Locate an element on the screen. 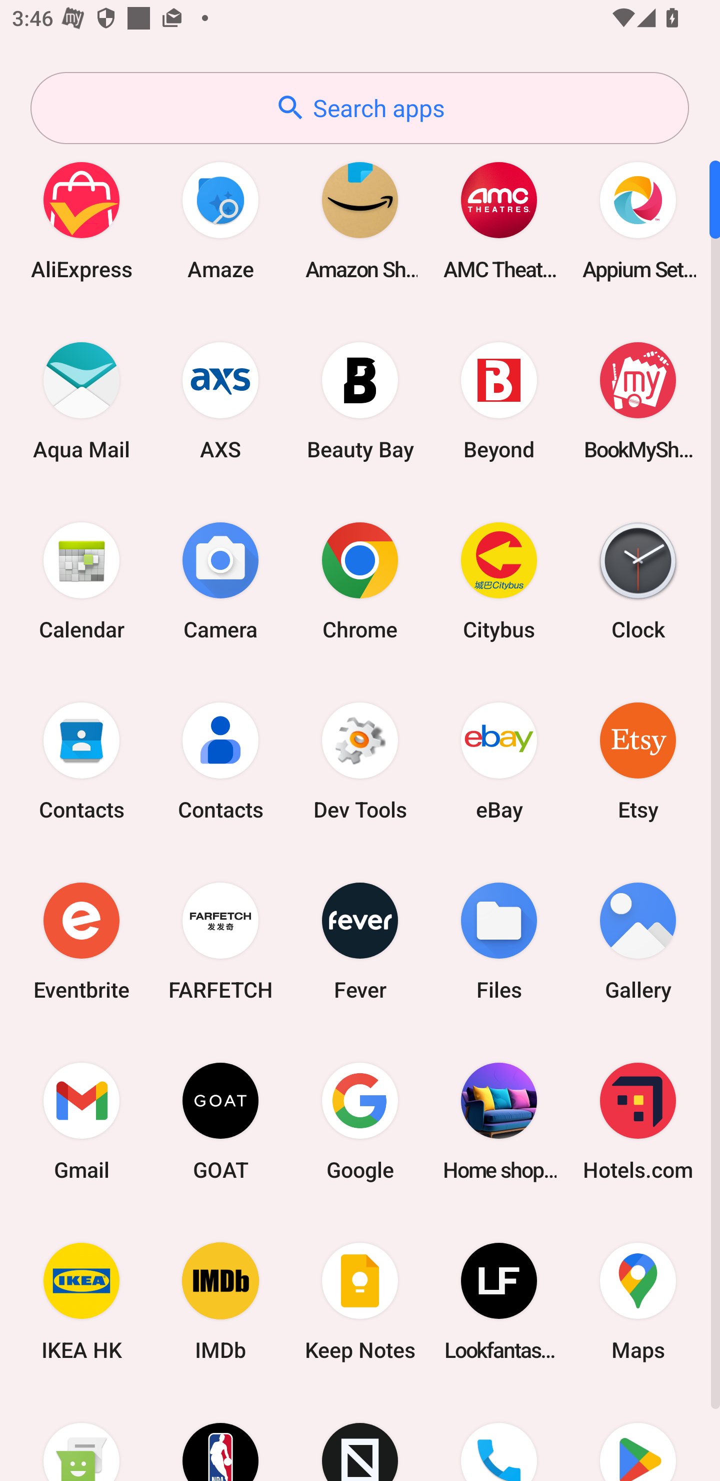  Contacts is located at coordinates (220, 761).